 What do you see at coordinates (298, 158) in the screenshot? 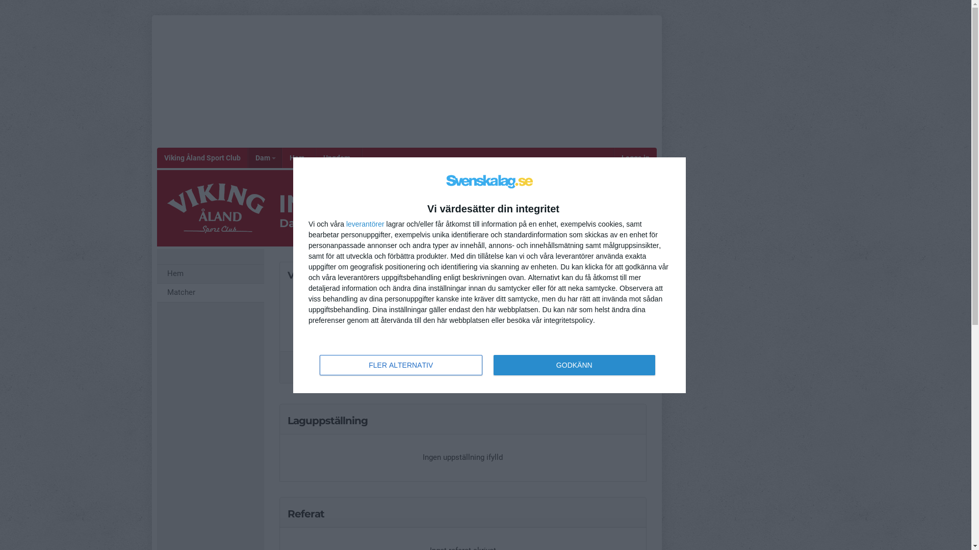
I see `Herr` at bounding box center [298, 158].